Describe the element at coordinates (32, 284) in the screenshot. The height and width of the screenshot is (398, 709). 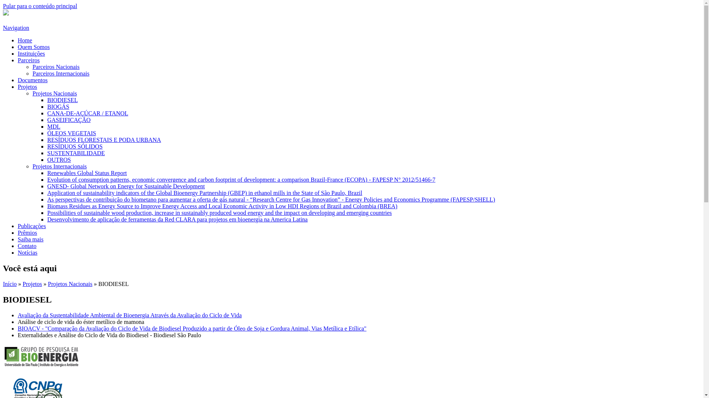
I see `Projetos` at that location.